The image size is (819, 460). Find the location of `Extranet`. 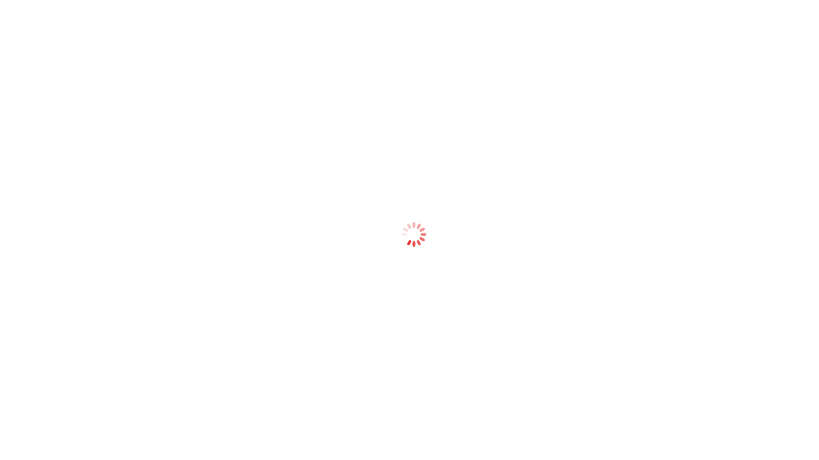

Extranet is located at coordinates (397, 13).